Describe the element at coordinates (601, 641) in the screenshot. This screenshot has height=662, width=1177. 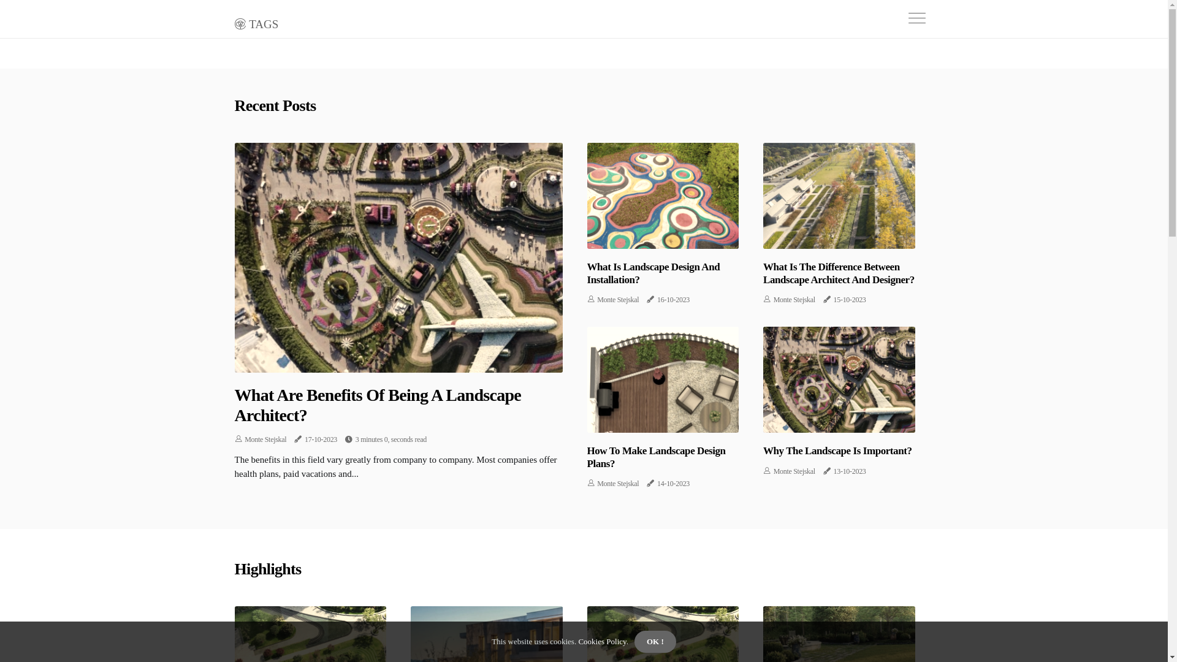
I see `Cookies Policy` at that location.